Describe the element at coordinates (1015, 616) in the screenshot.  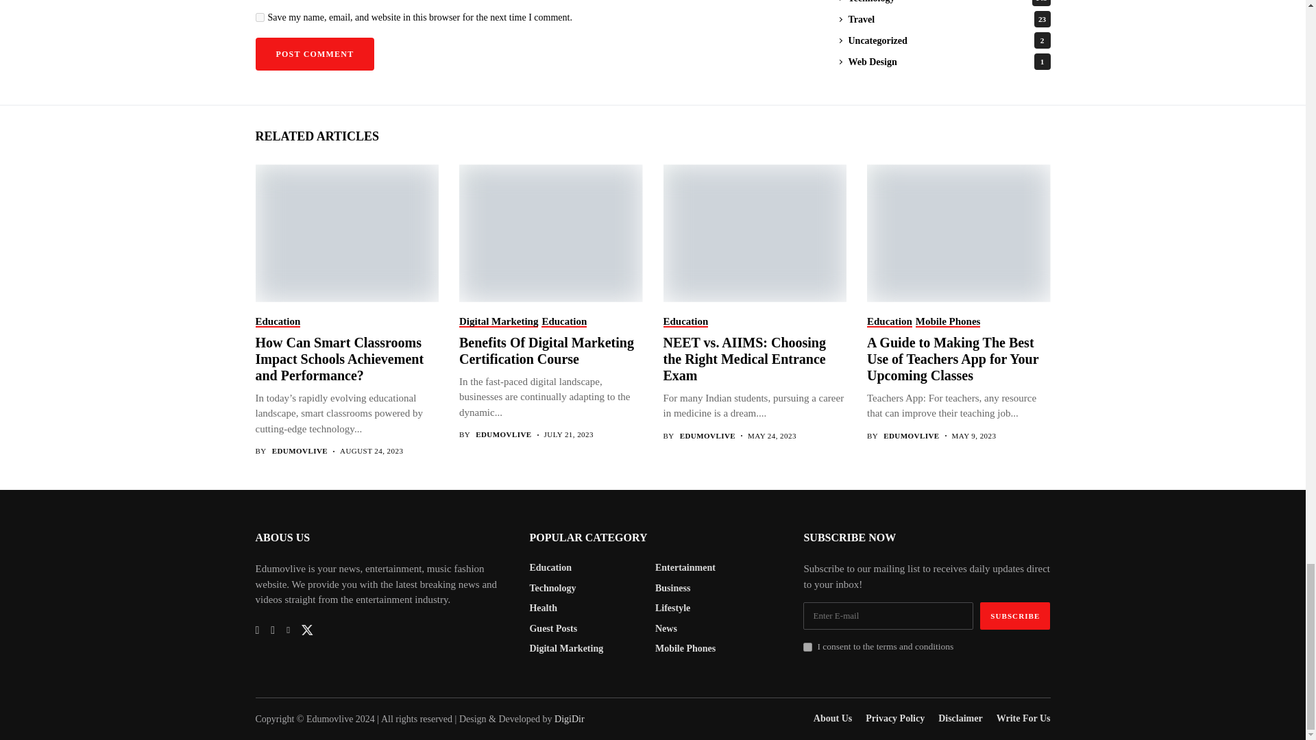
I see `Subscribe` at that location.